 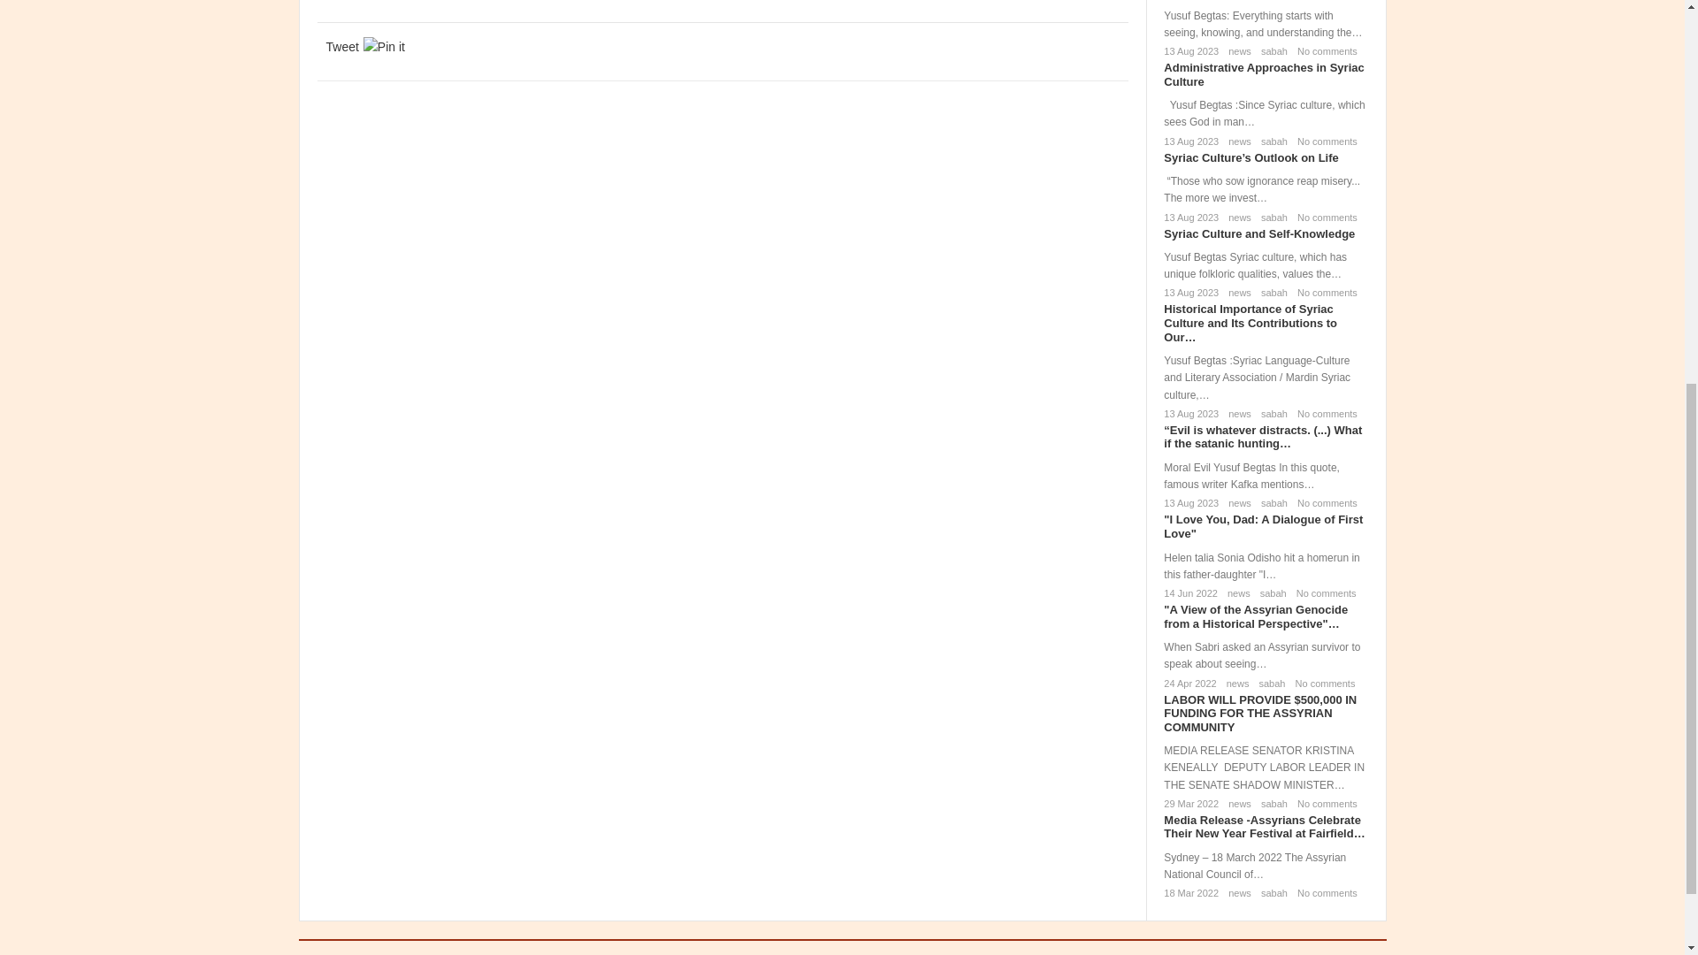 I want to click on Tweet, so click(x=341, y=46).